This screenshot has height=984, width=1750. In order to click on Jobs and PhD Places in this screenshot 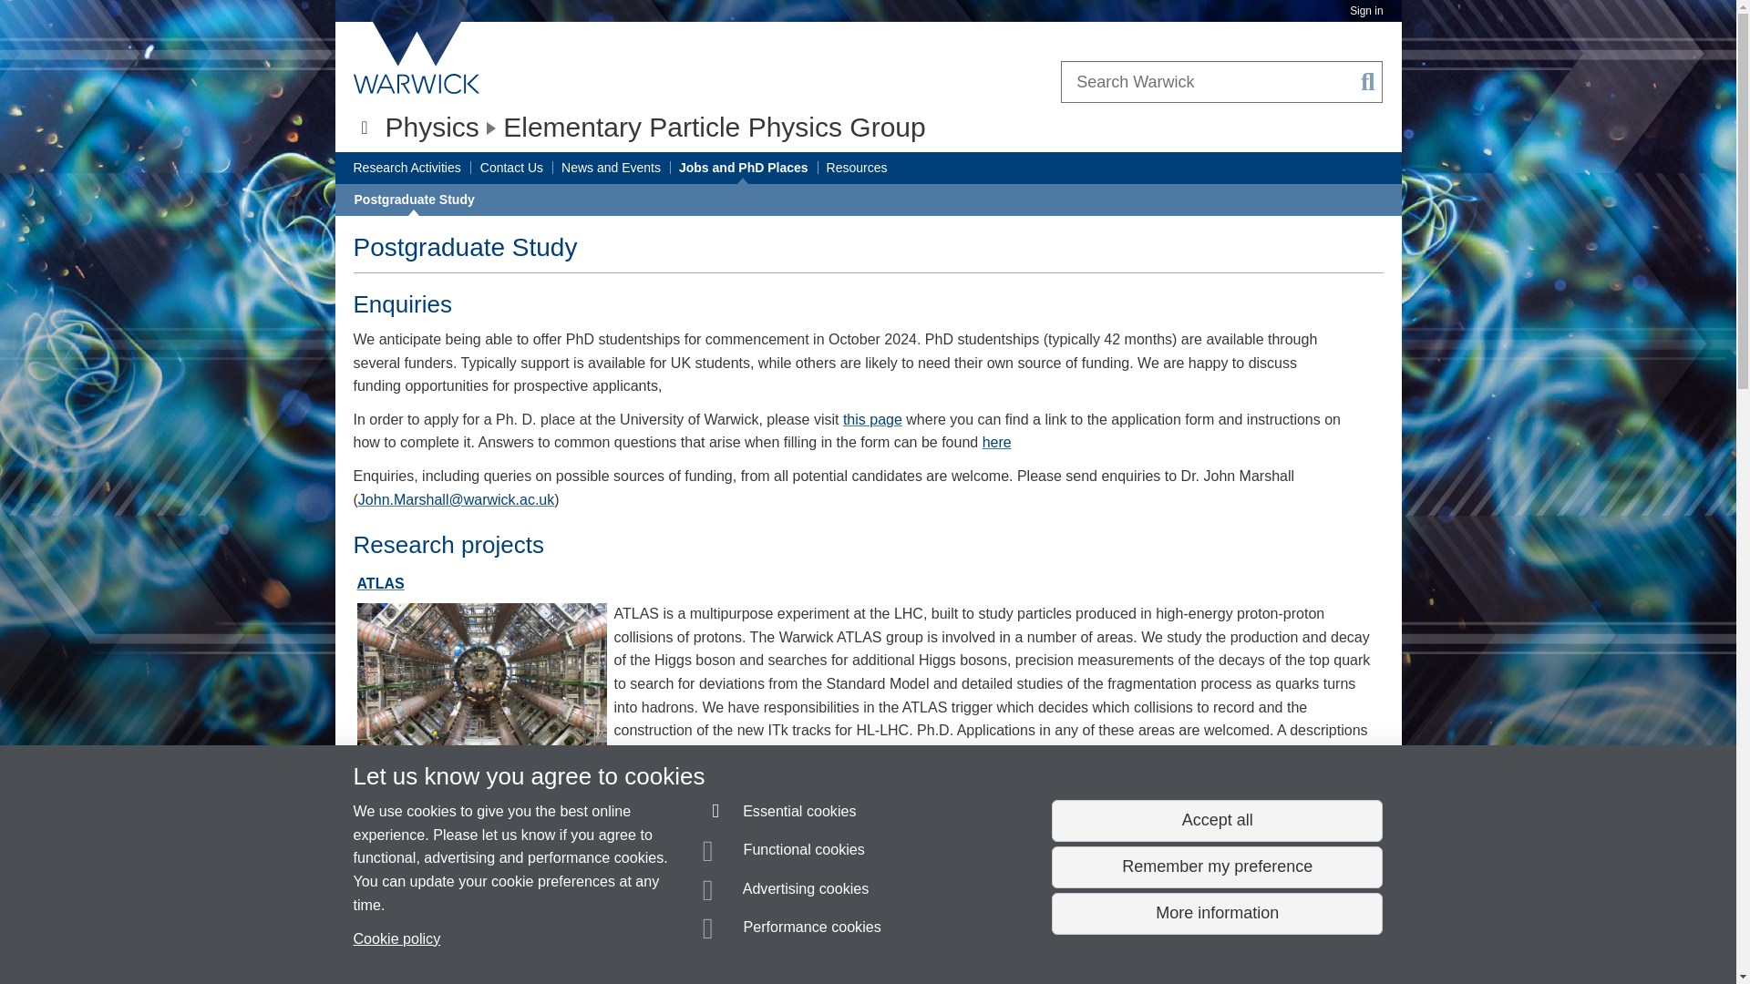, I will do `click(744, 168)`.